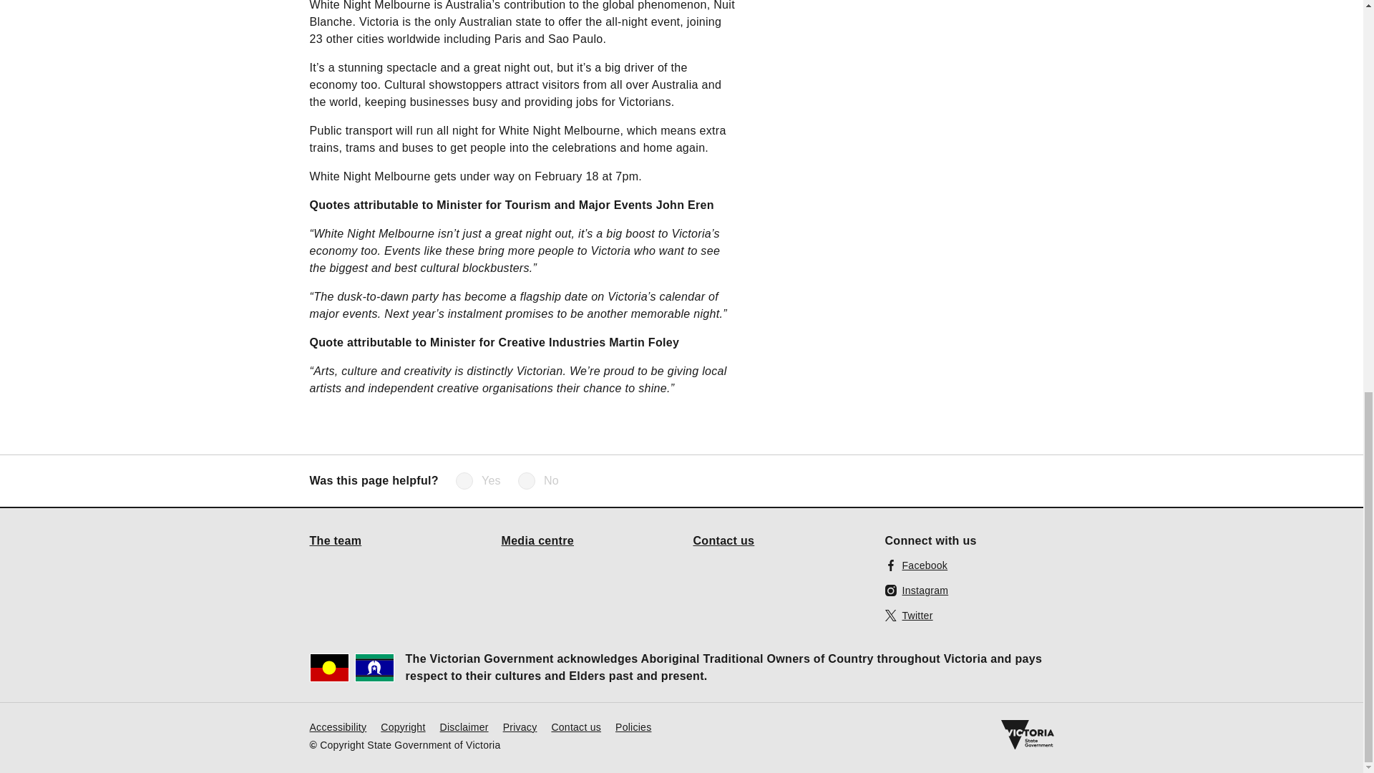 The height and width of the screenshot is (773, 1374). I want to click on Copyright, so click(402, 726).